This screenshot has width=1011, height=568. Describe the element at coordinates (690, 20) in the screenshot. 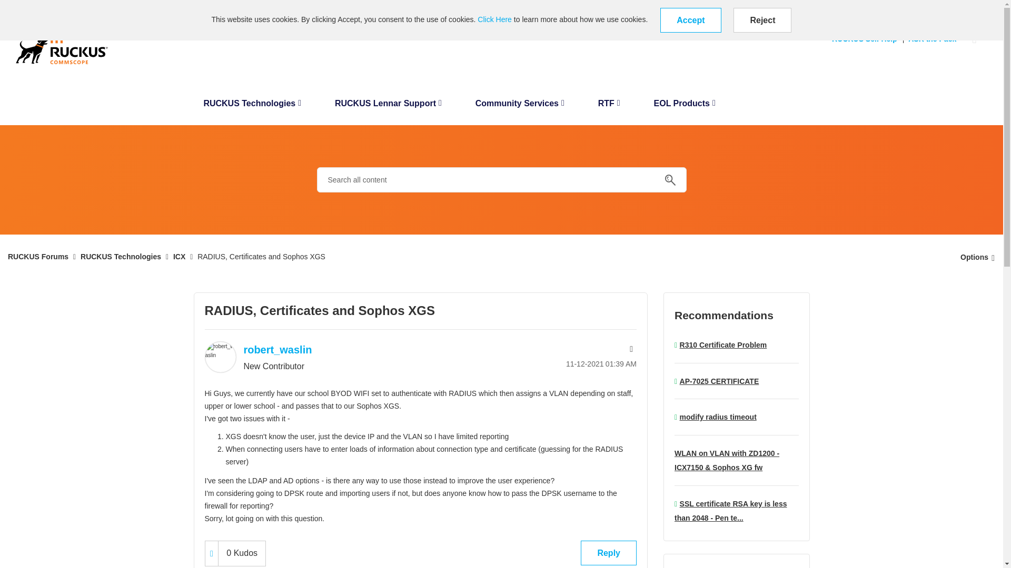

I see `Accept` at that location.